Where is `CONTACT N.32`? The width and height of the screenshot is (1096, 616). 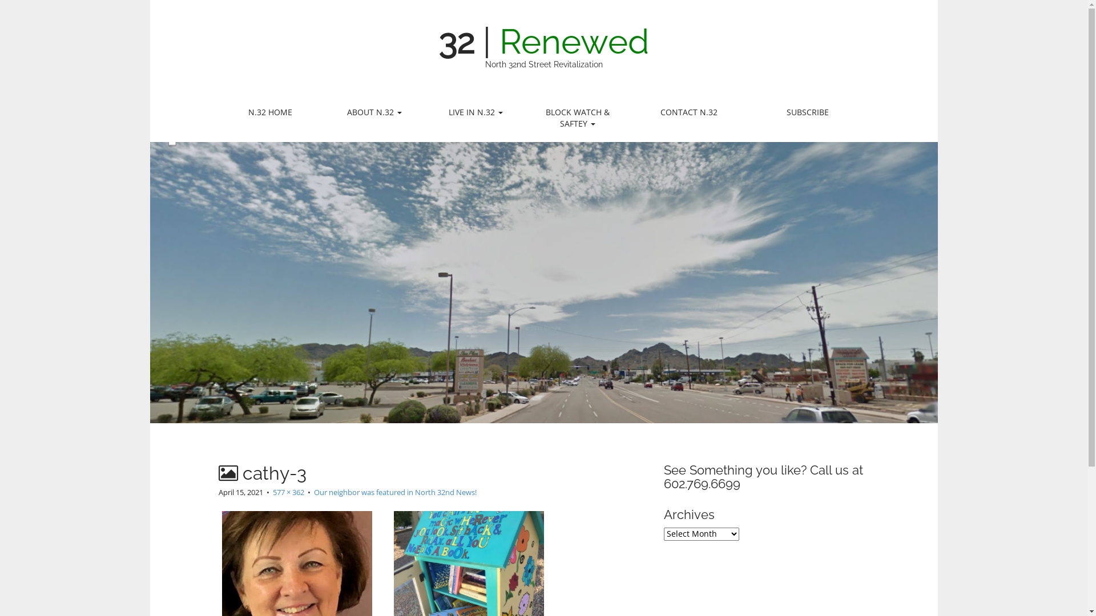 CONTACT N.32 is located at coordinates (690, 112).